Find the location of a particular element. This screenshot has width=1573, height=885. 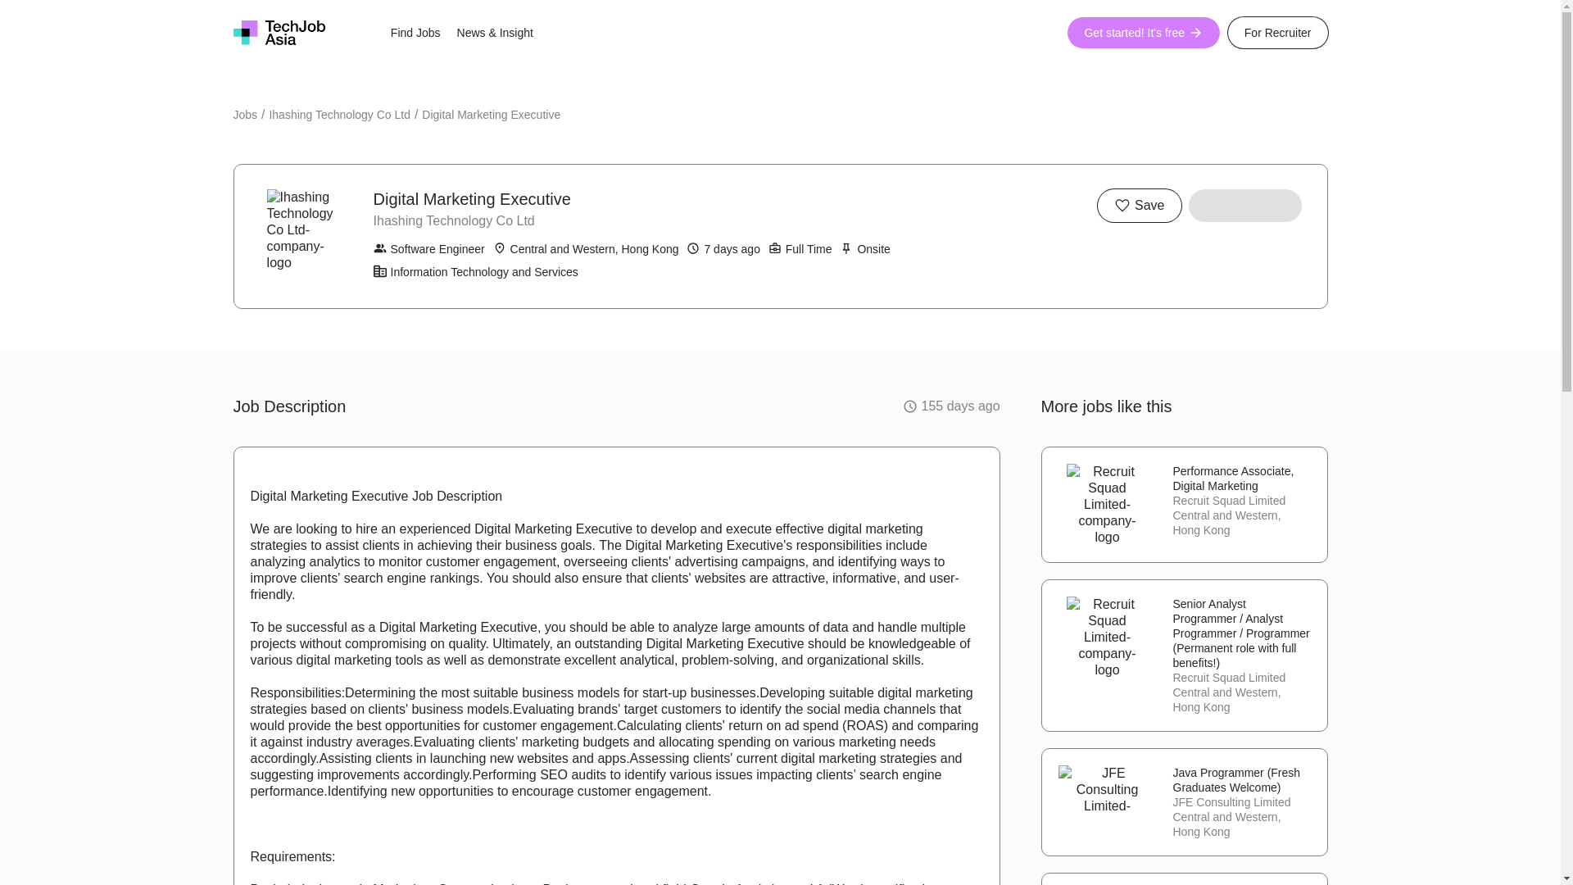

Save is located at coordinates (1139, 206).